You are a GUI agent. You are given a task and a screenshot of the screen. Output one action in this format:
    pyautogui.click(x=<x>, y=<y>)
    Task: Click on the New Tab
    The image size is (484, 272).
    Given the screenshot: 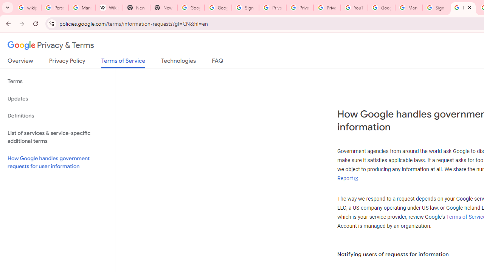 What is the action you would take?
    pyautogui.click(x=163, y=8)
    